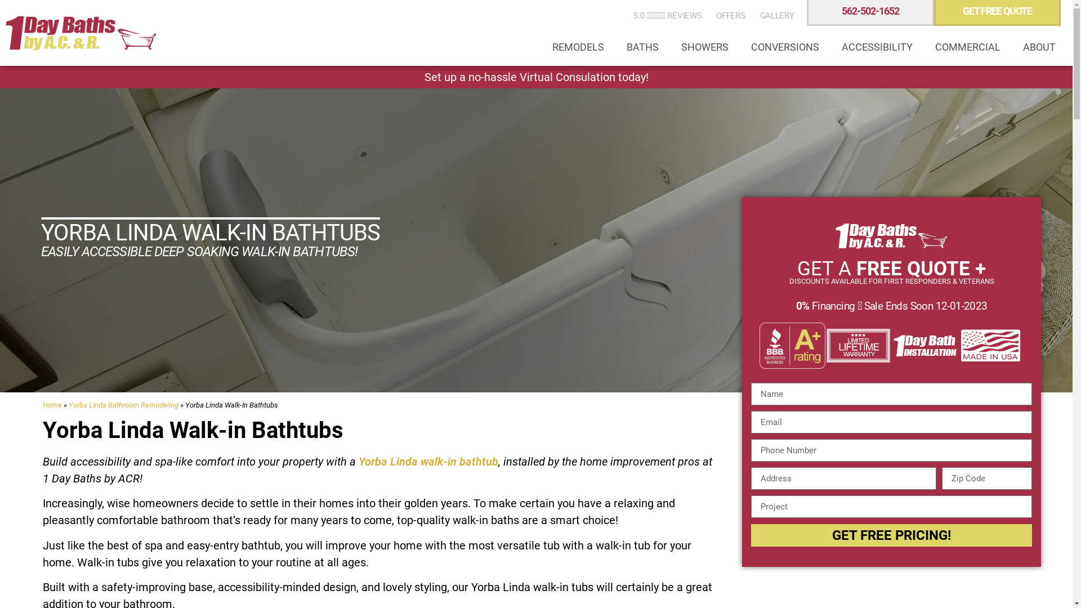 The width and height of the screenshot is (1081, 608). What do you see at coordinates (643, 47) in the screenshot?
I see `BATHS` at bounding box center [643, 47].